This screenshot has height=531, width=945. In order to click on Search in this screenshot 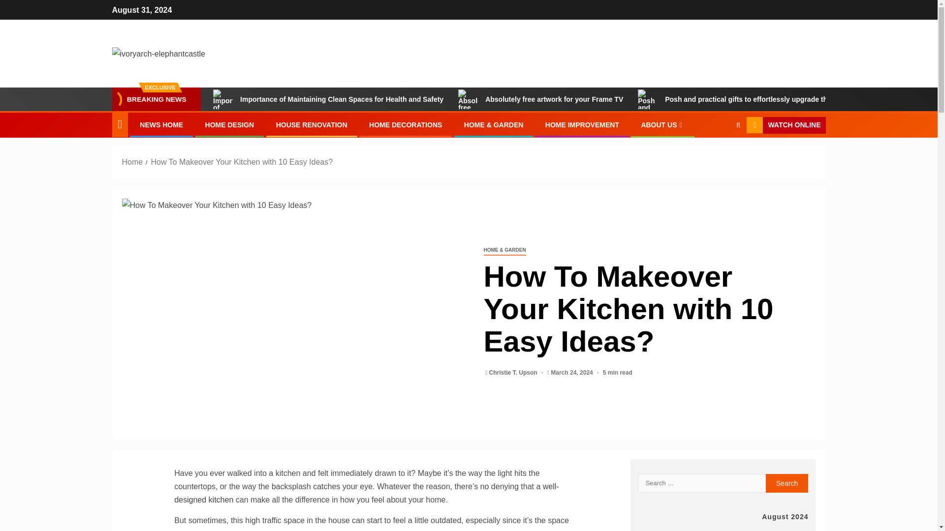, I will do `click(787, 483)`.